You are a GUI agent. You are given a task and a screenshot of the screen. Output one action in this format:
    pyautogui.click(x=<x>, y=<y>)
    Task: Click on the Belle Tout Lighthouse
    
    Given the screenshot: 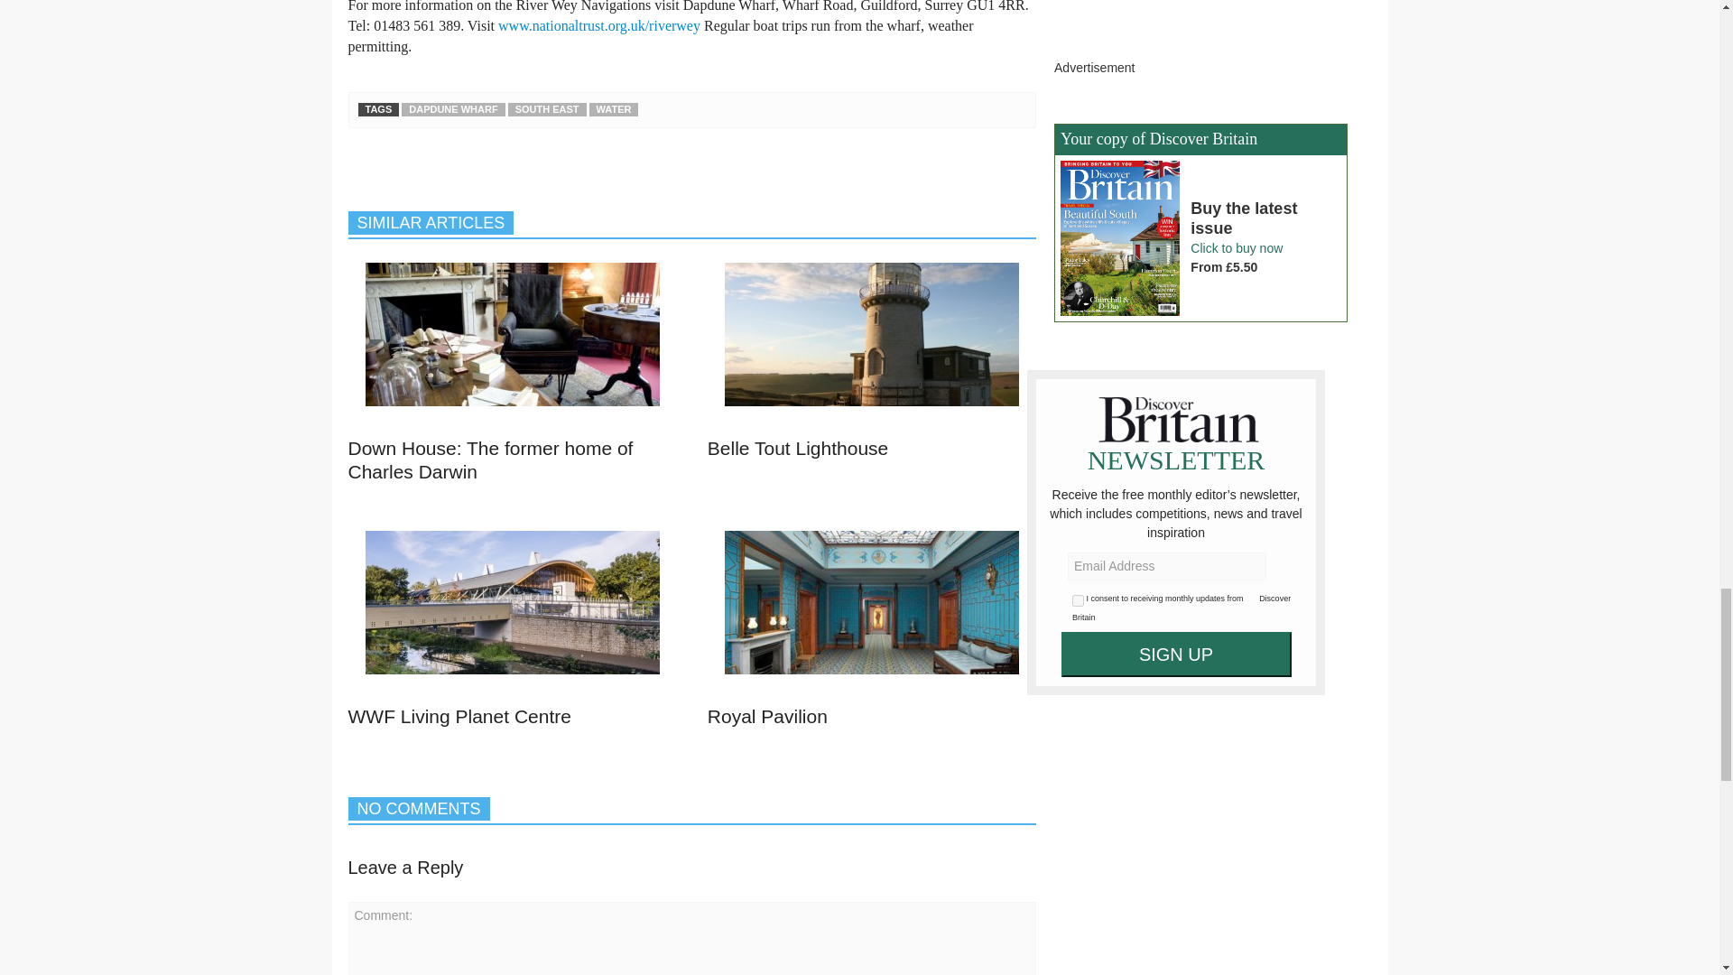 What is the action you would take?
    pyautogui.click(x=797, y=448)
    